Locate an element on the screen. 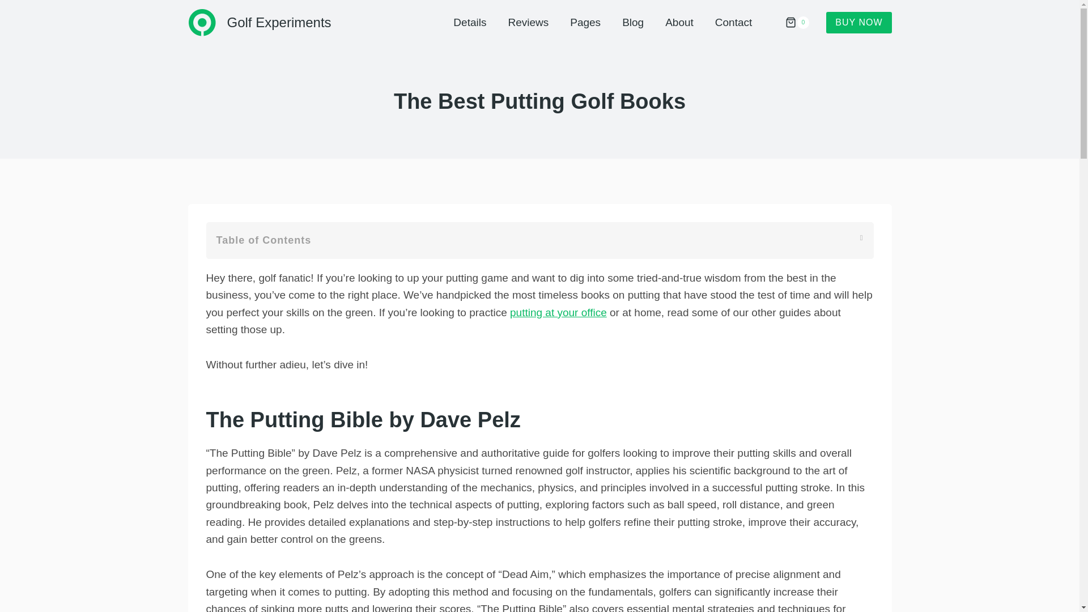  Contact is located at coordinates (733, 22).